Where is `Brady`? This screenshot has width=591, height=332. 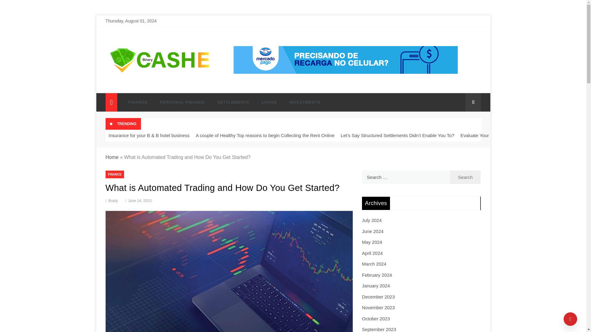
Brady is located at coordinates (113, 200).